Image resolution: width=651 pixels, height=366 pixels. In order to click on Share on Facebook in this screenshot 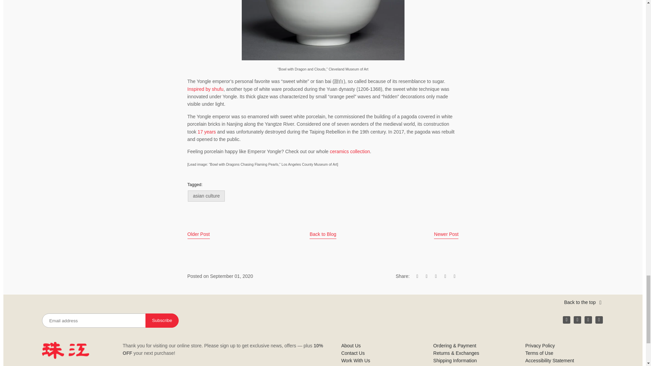, I will do `click(417, 276)`.